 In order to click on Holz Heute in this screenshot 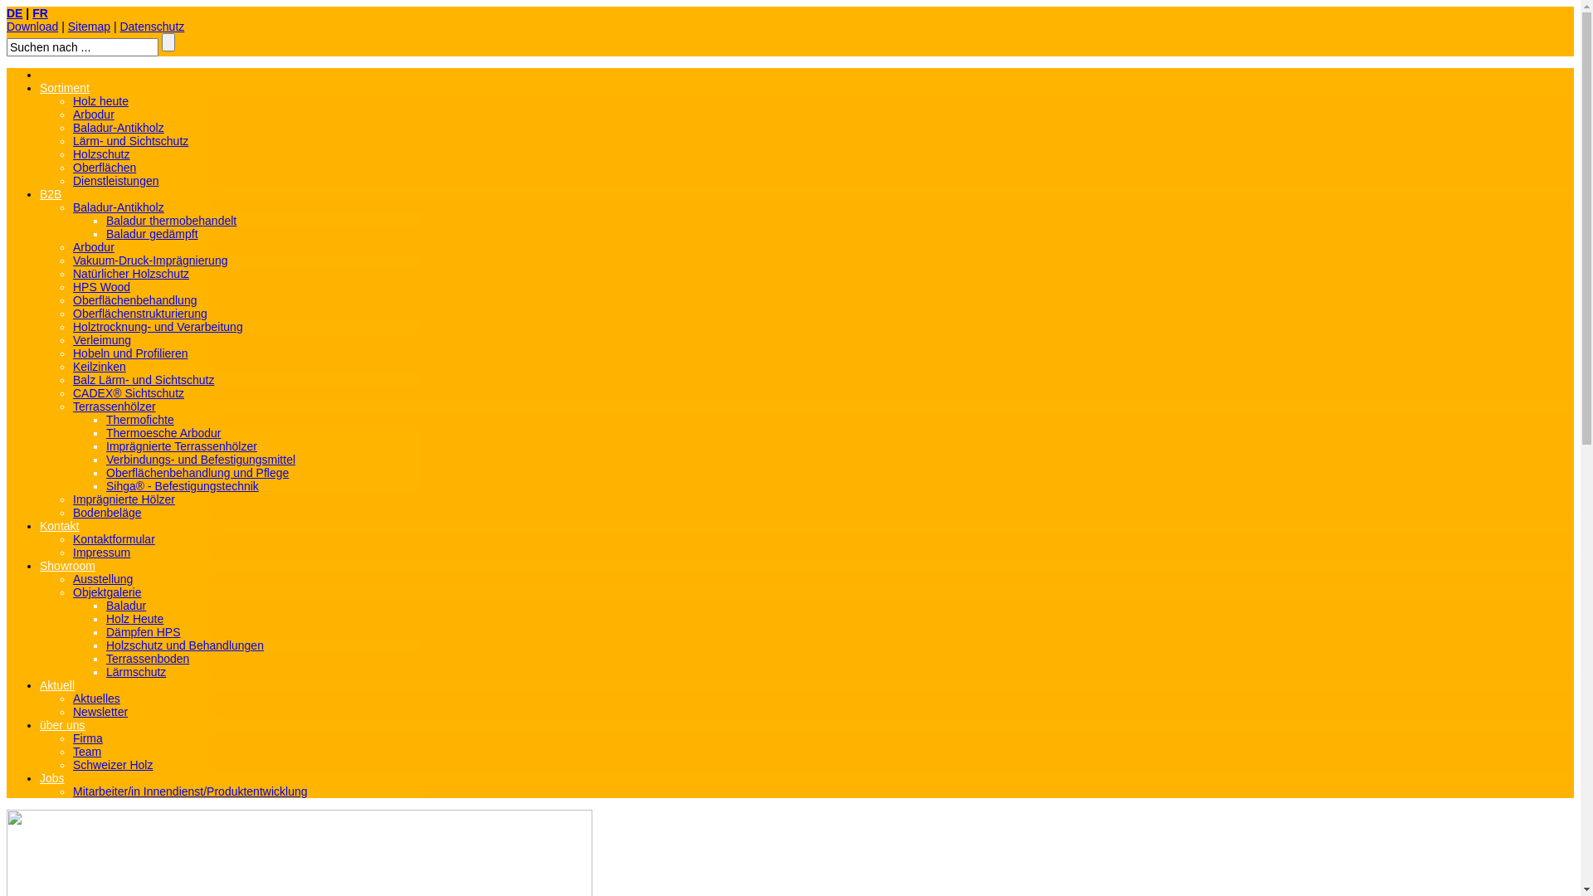, I will do `click(134, 619)`.